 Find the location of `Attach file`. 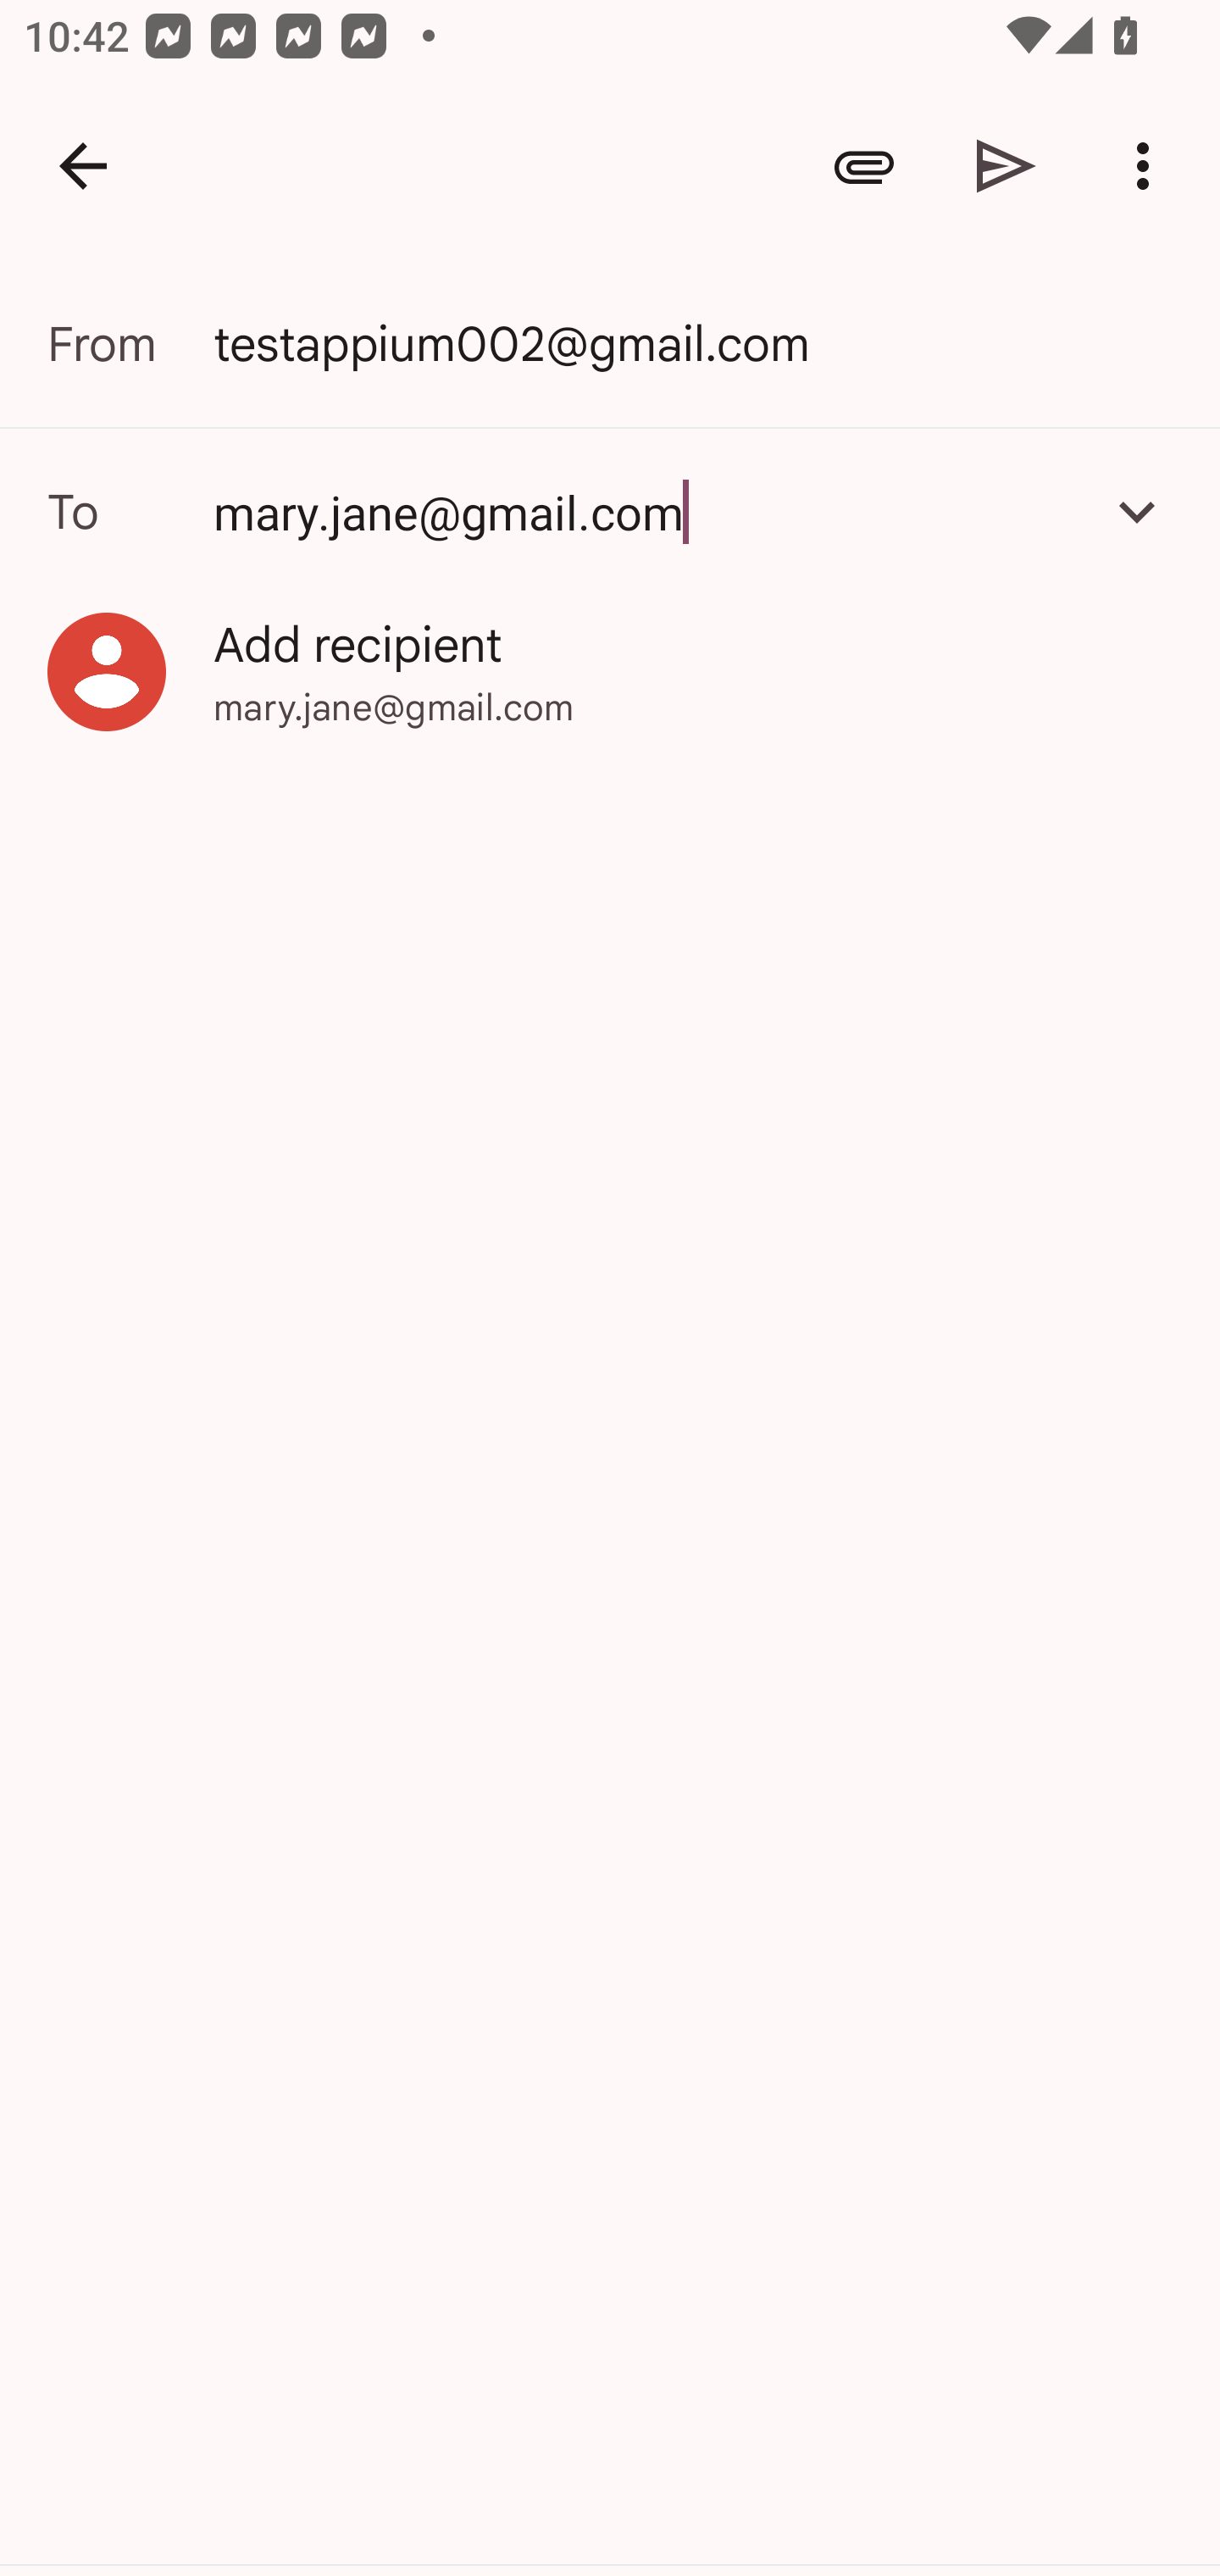

Attach file is located at coordinates (864, 166).